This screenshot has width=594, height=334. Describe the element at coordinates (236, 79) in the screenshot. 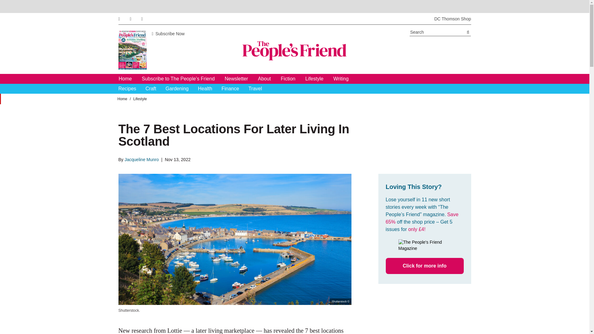

I see `Newsletter` at that location.